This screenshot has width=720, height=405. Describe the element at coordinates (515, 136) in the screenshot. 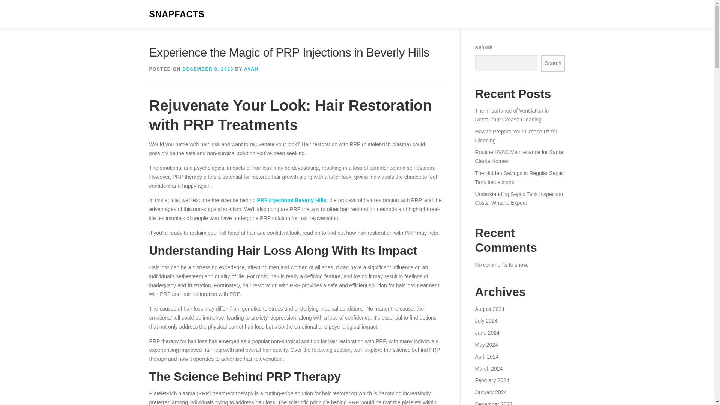

I see `How to Prepare Your Grease Pit for Cleaning` at that location.